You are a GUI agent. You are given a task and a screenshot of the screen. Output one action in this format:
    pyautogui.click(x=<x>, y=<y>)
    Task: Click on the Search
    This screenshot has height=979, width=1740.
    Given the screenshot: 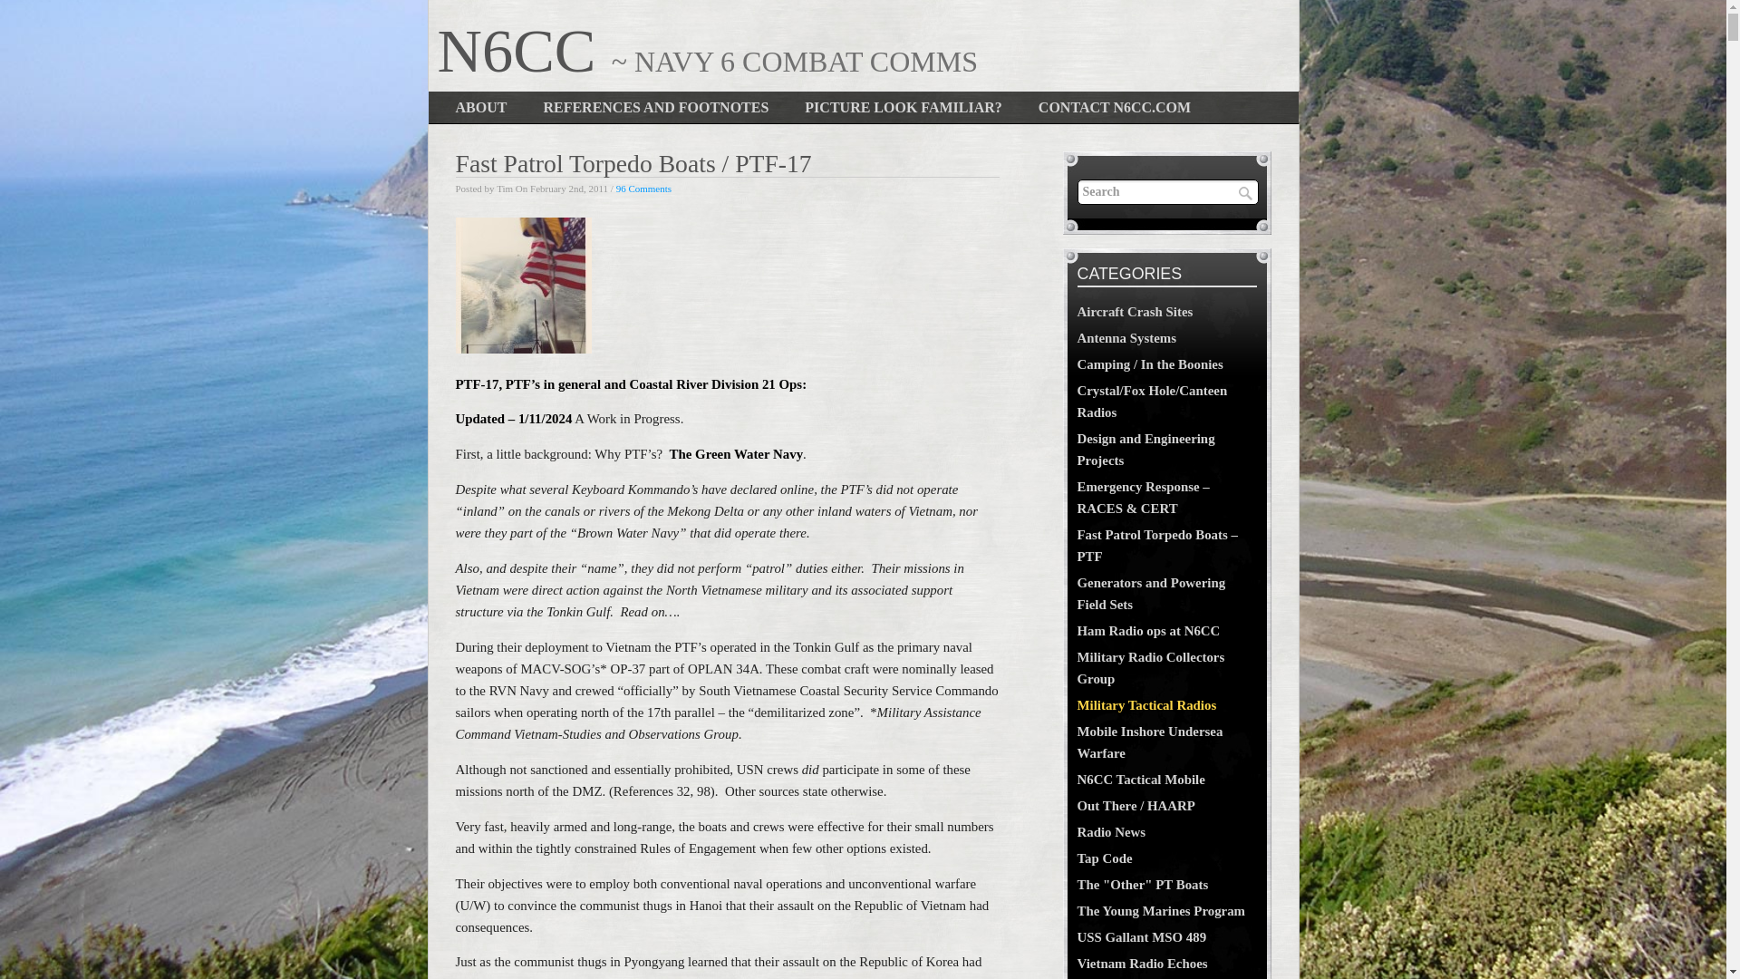 What is the action you would take?
    pyautogui.click(x=1167, y=191)
    